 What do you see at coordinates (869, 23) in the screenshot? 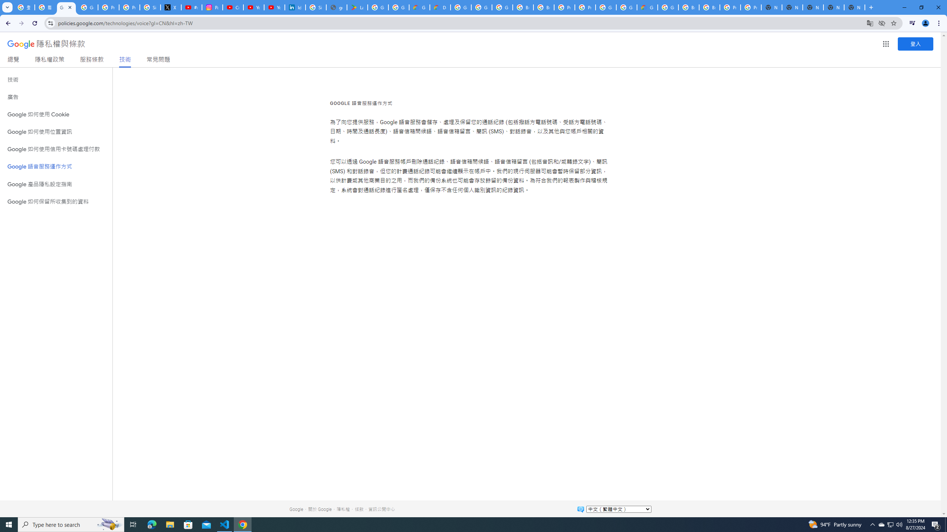
I see `Translate this page` at bounding box center [869, 23].